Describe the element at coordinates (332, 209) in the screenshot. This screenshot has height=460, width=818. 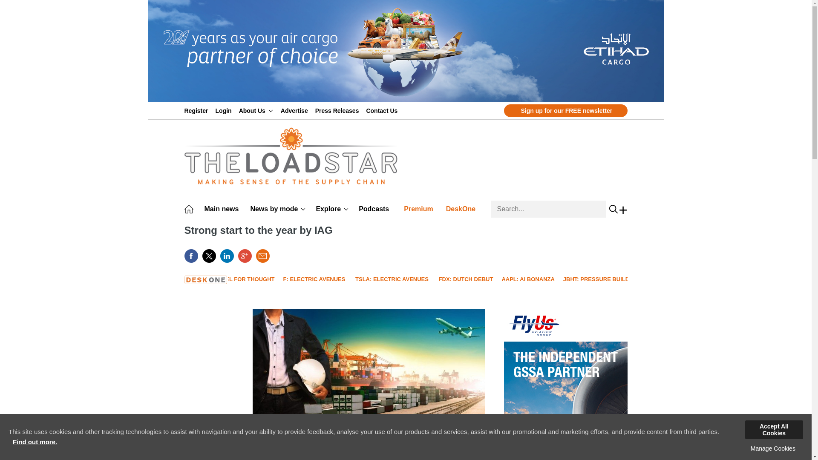
I see `Explore` at that location.